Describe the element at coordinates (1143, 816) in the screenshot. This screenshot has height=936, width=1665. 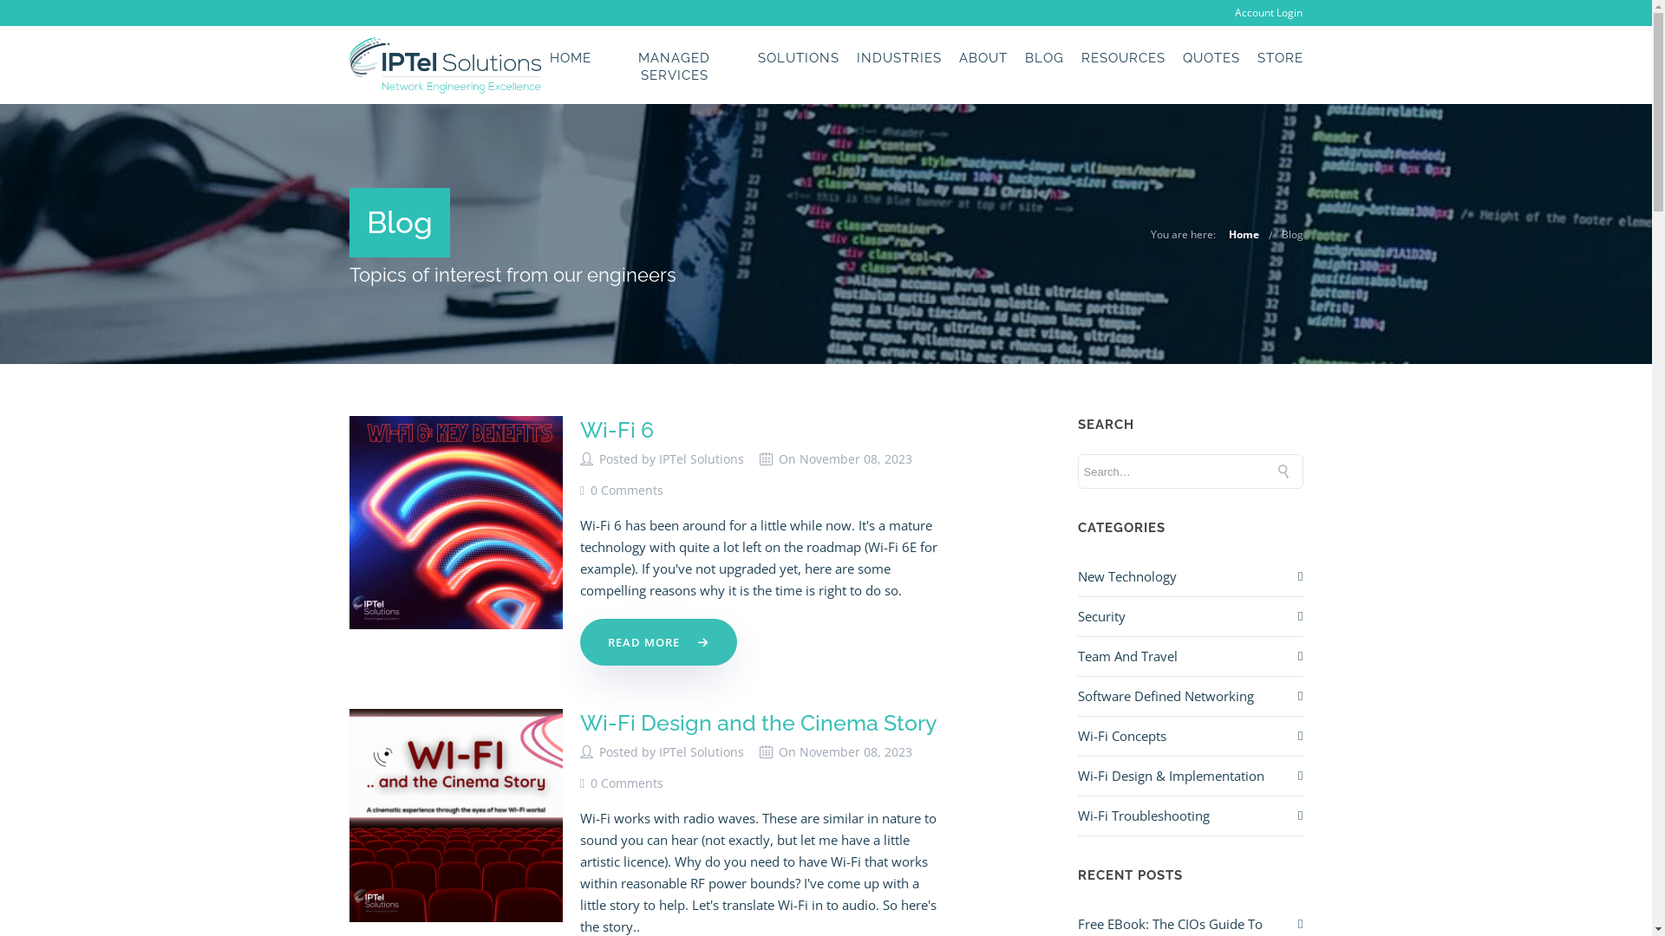
I see `Wi-Fi Troubleshooting` at that location.